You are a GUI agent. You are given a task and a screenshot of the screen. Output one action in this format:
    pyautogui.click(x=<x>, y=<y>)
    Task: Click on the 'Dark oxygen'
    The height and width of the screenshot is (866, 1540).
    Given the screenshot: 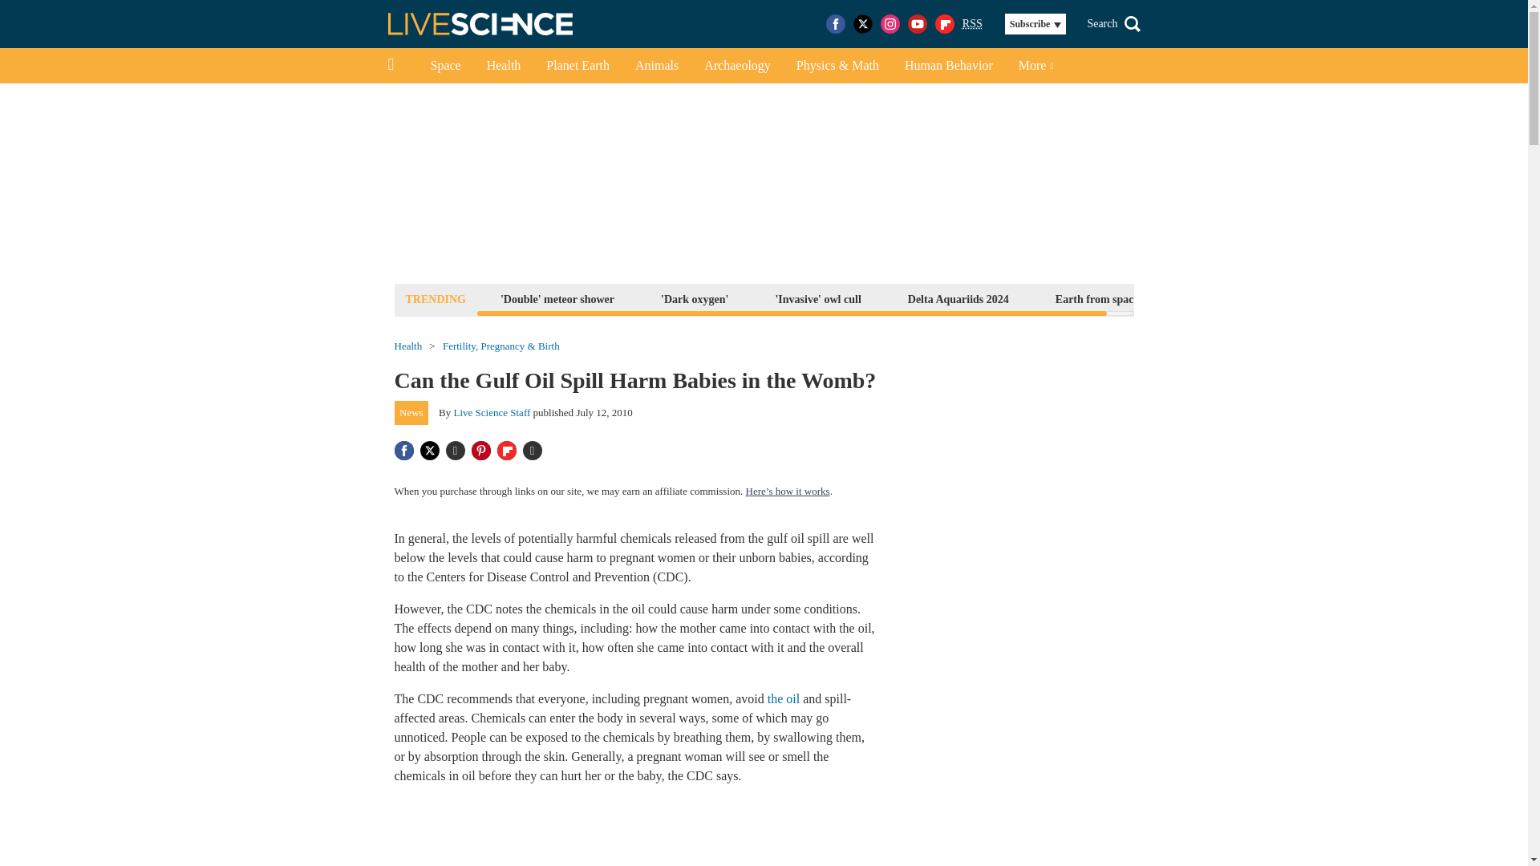 What is the action you would take?
    pyautogui.click(x=695, y=298)
    